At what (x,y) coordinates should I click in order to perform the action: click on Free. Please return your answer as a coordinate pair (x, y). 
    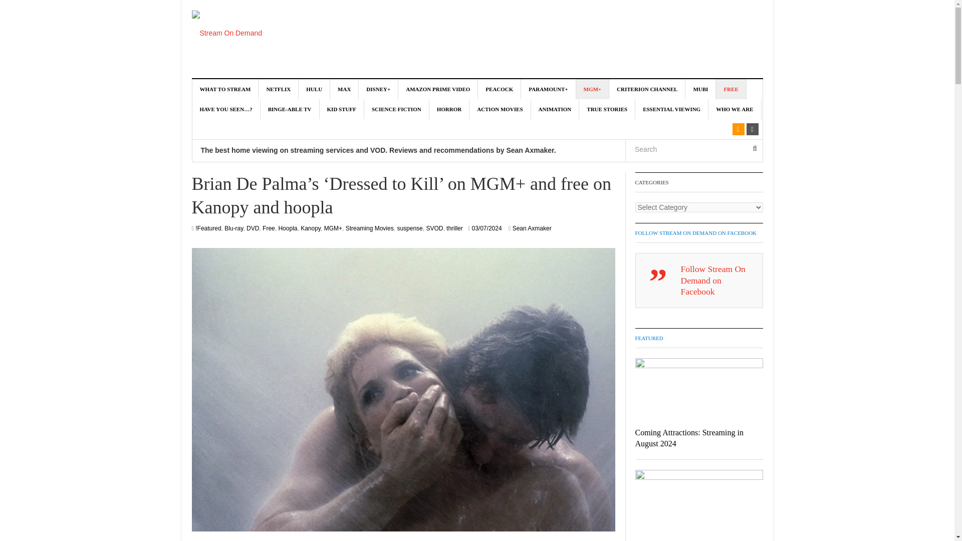
    Looking at the image, I should click on (269, 228).